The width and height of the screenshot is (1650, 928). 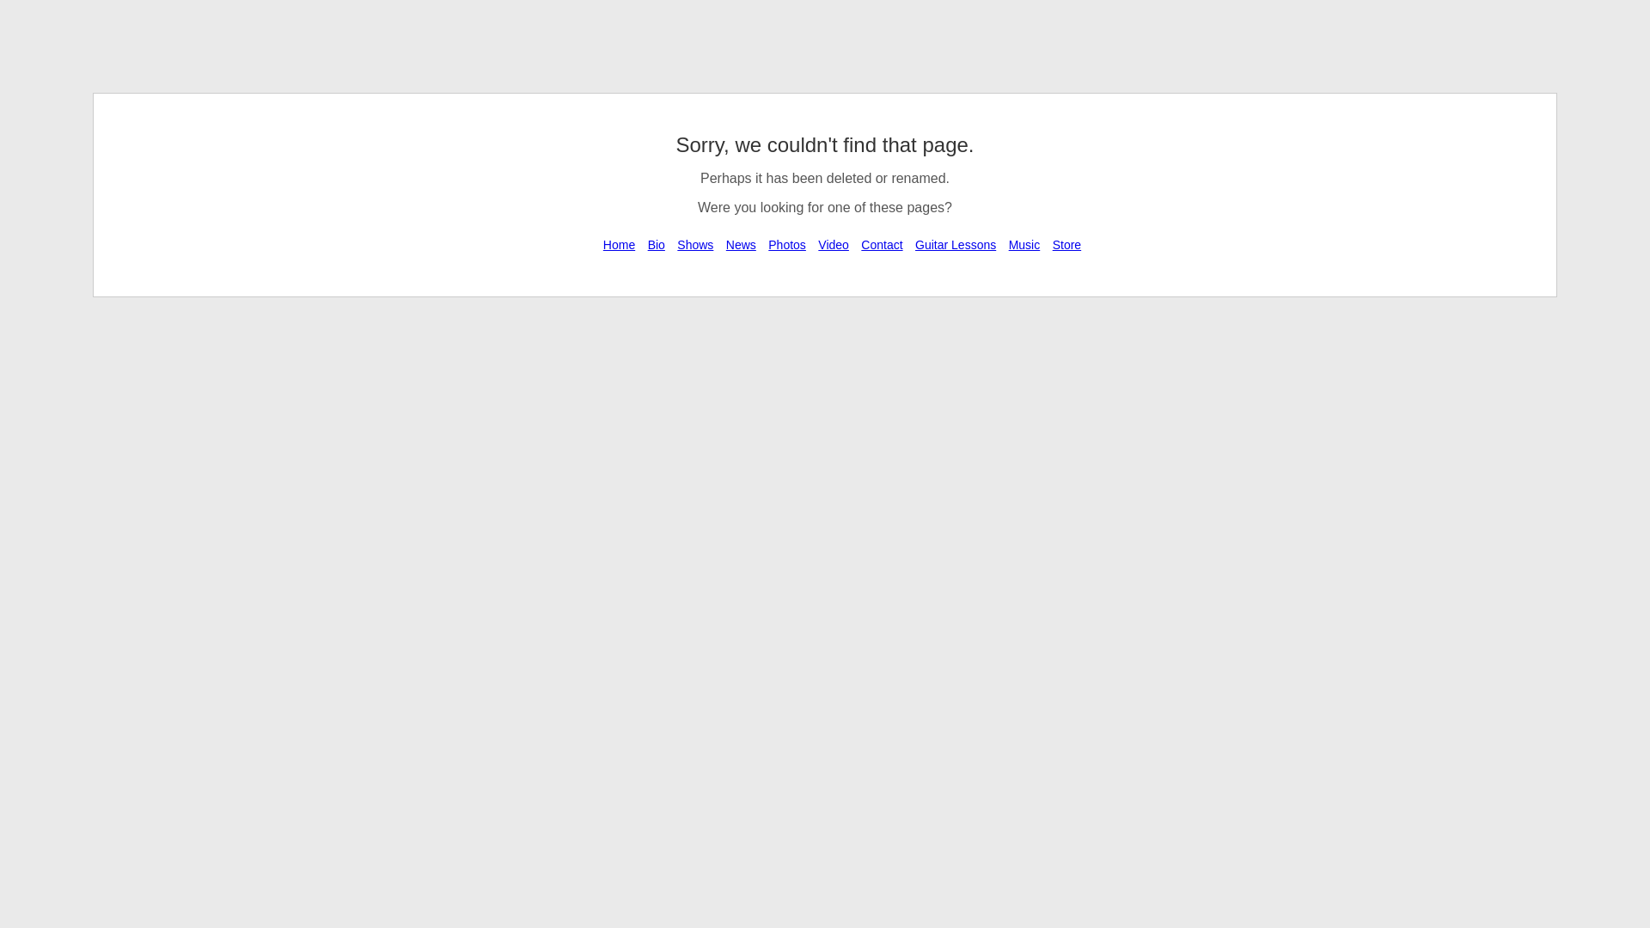 What do you see at coordinates (955, 244) in the screenshot?
I see `Guitar Lessons` at bounding box center [955, 244].